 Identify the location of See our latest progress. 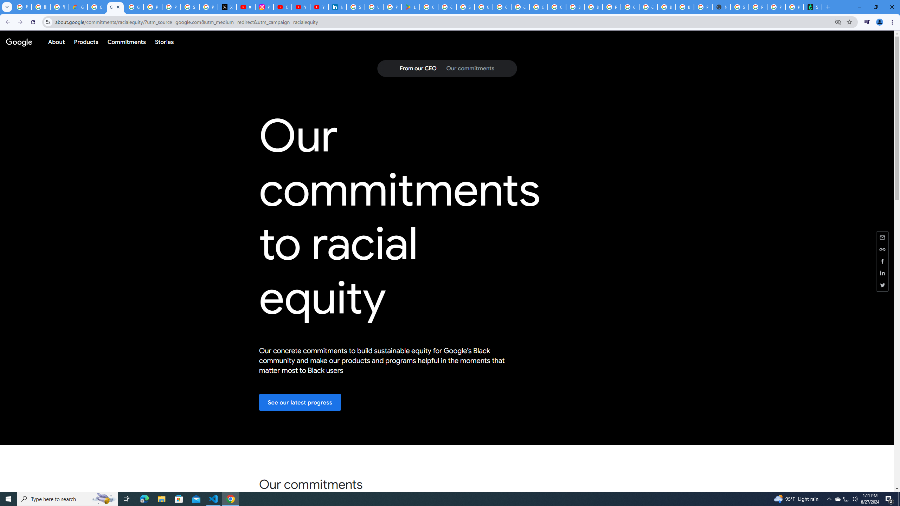
(300, 402).